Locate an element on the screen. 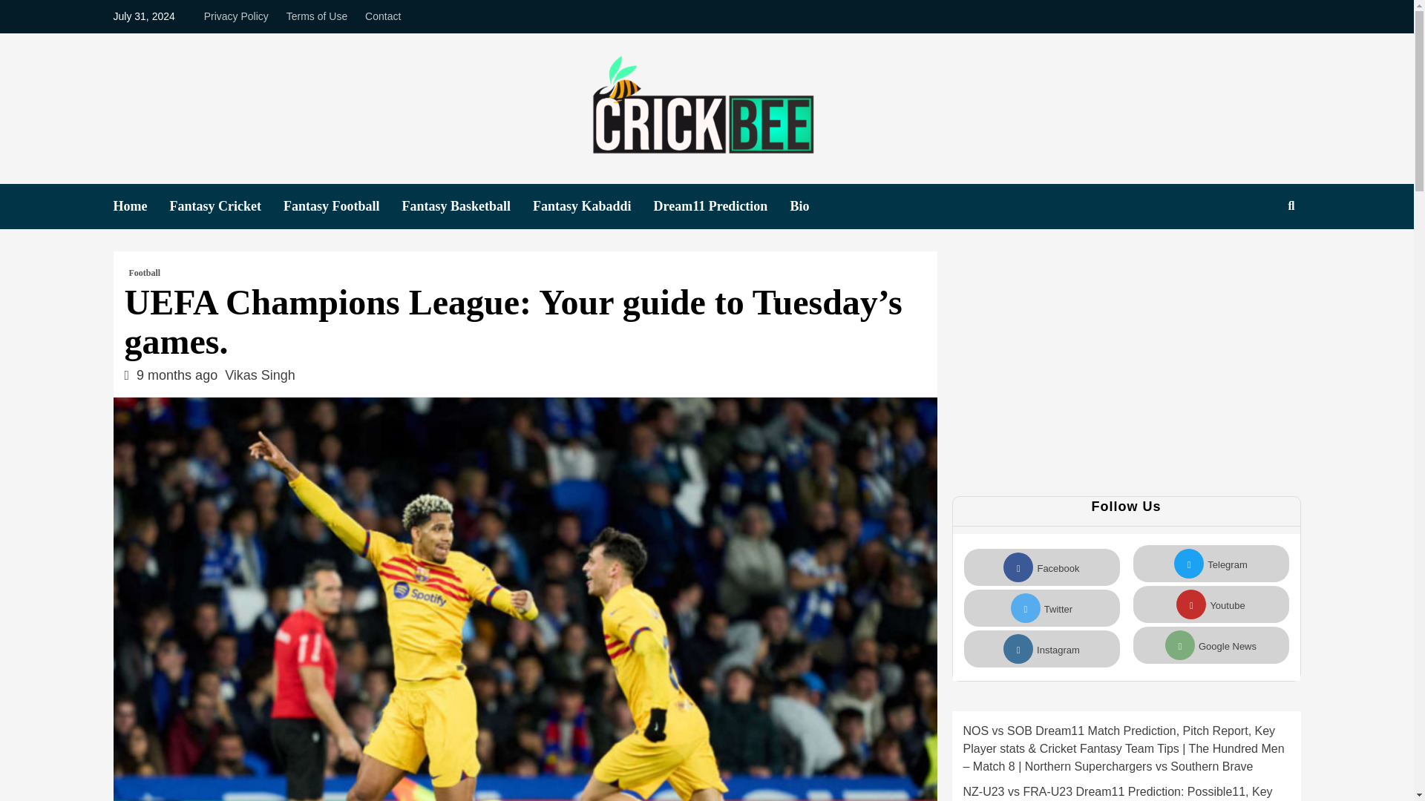  Contact is located at coordinates (382, 16).